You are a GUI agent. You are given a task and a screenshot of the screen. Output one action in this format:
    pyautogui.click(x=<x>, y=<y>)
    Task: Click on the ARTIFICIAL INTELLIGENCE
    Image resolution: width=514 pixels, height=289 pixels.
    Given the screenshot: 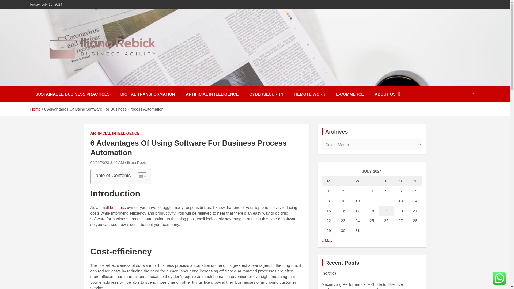 What is the action you would take?
    pyautogui.click(x=115, y=133)
    